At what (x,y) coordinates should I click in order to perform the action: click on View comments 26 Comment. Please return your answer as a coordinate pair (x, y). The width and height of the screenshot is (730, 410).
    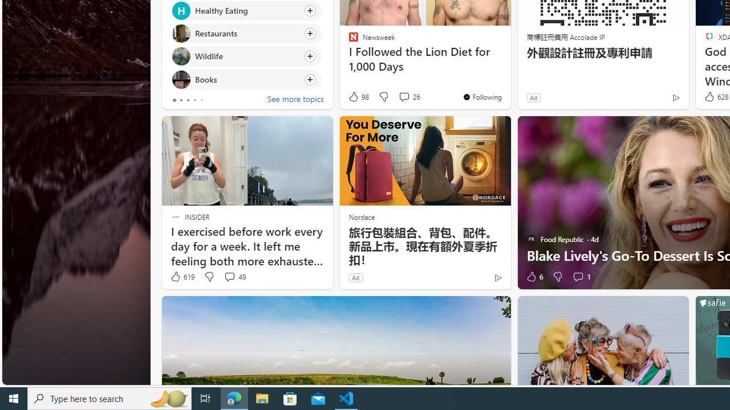
    Looking at the image, I should click on (404, 97).